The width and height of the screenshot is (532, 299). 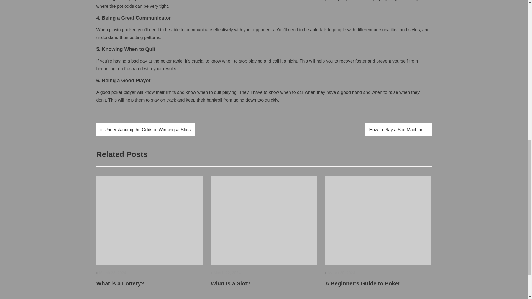 What do you see at coordinates (231, 283) in the screenshot?
I see `What Is a Slot?` at bounding box center [231, 283].